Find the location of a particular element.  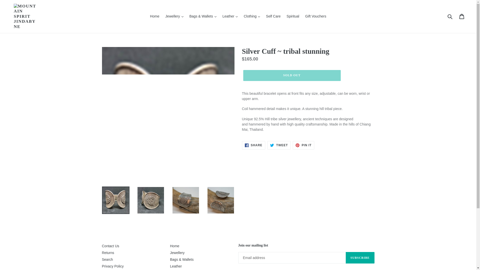

Tweet on Twitter is located at coordinates (279, 145).